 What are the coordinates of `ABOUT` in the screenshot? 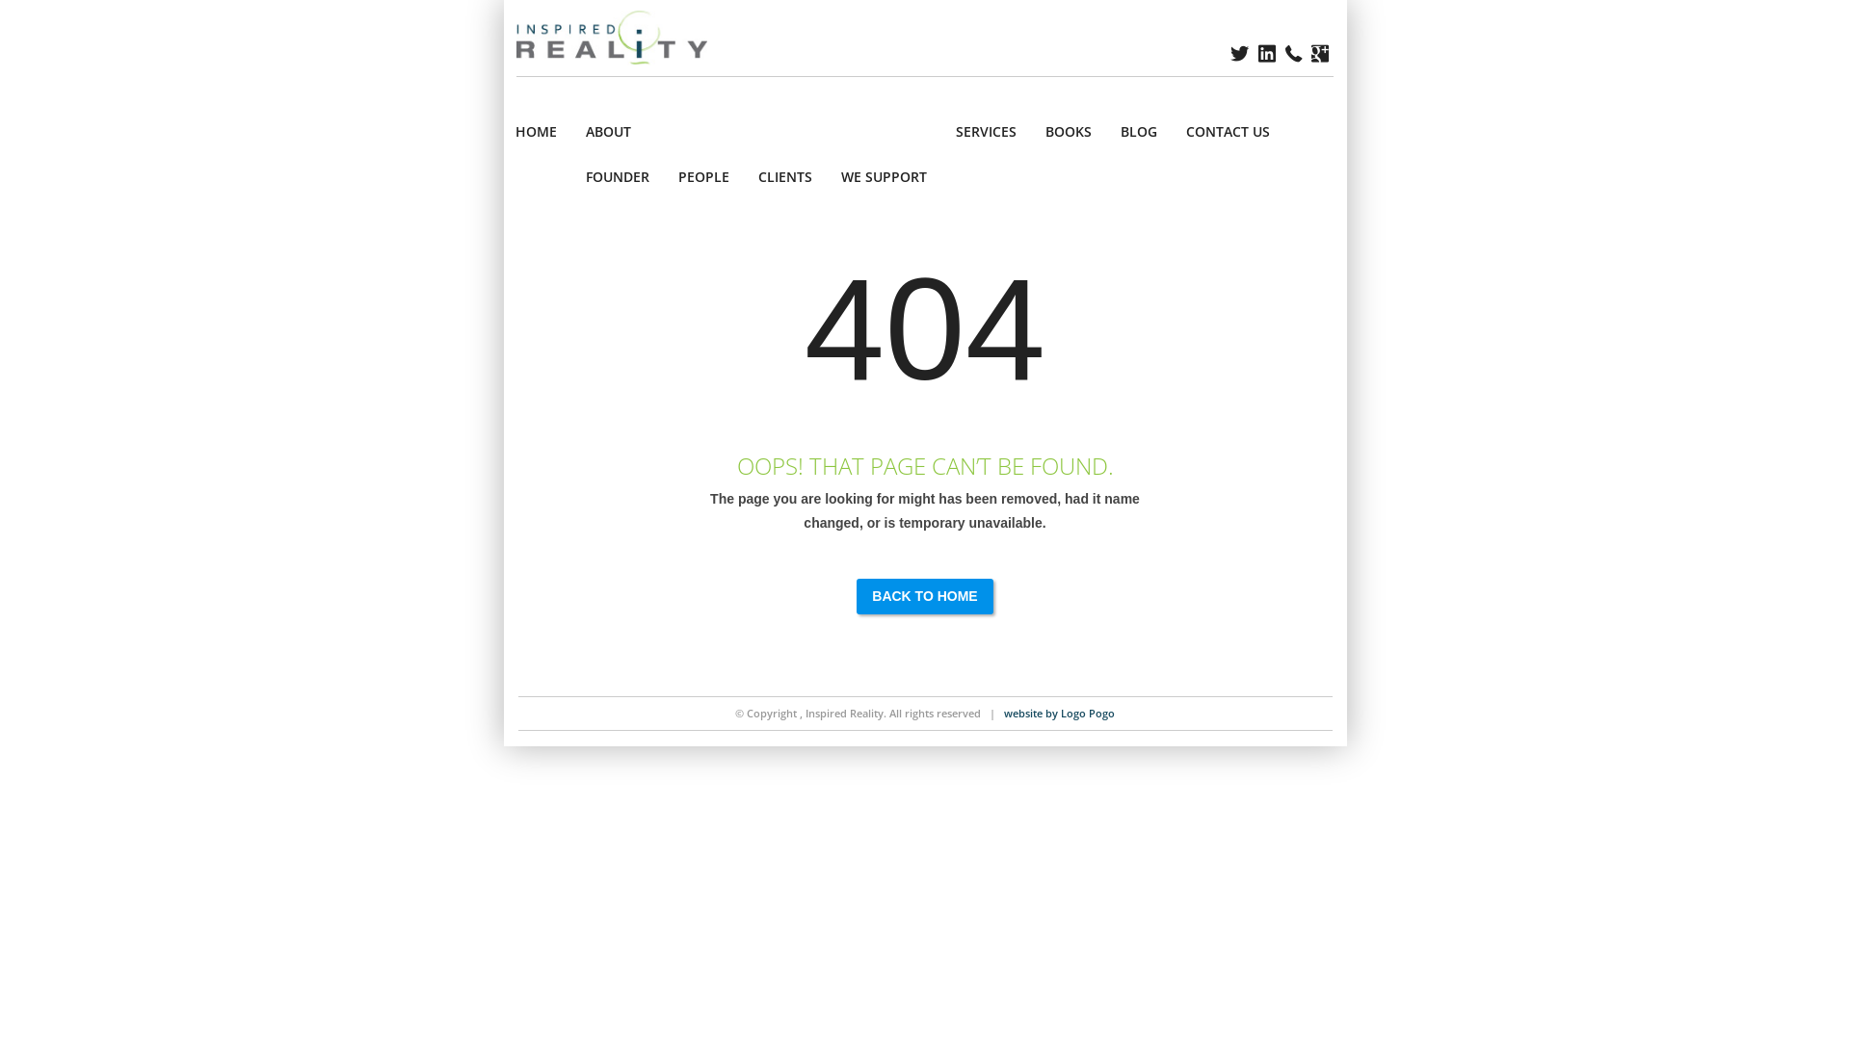 It's located at (756, 131).